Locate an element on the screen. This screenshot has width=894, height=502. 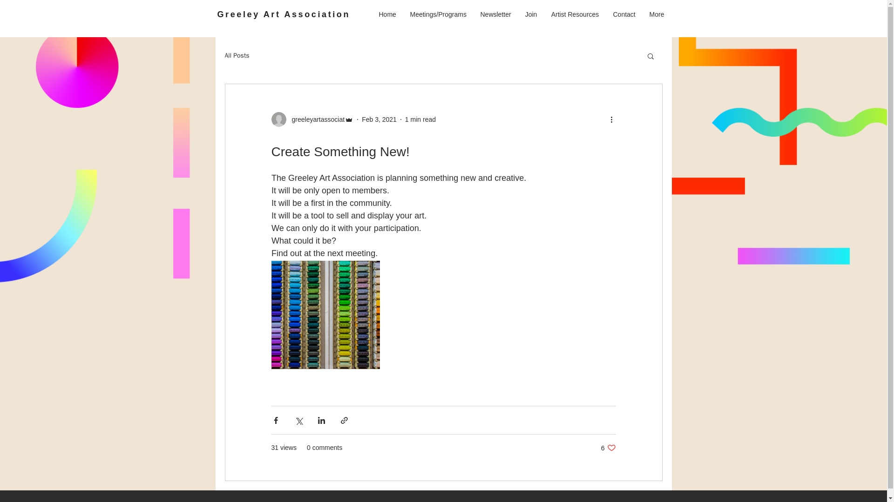
1 min read is located at coordinates (420, 119).